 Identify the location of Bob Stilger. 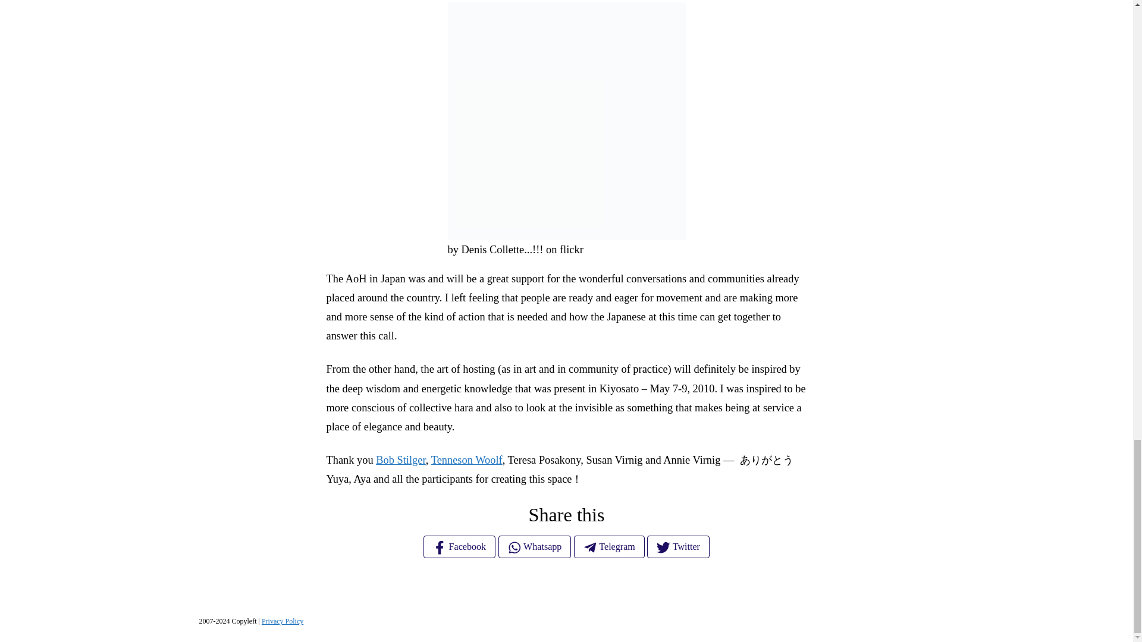
(401, 460).